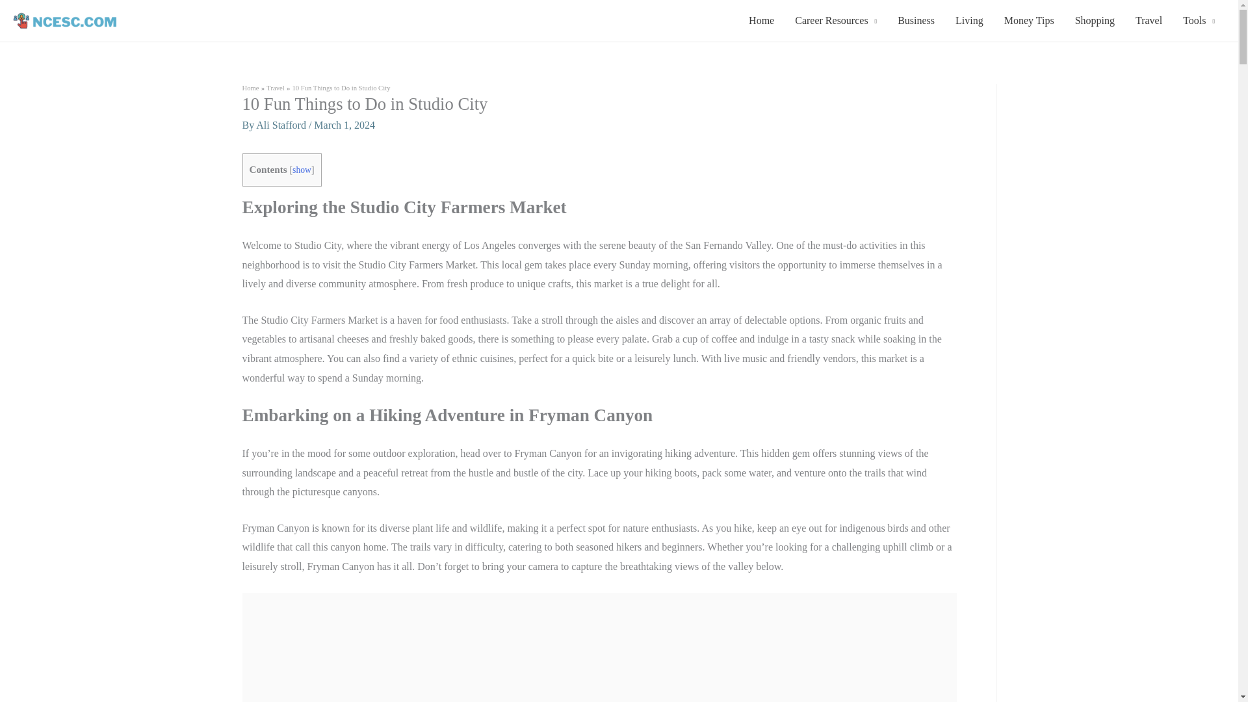 The image size is (1248, 702). Describe the element at coordinates (276, 88) in the screenshot. I see `Travel` at that location.